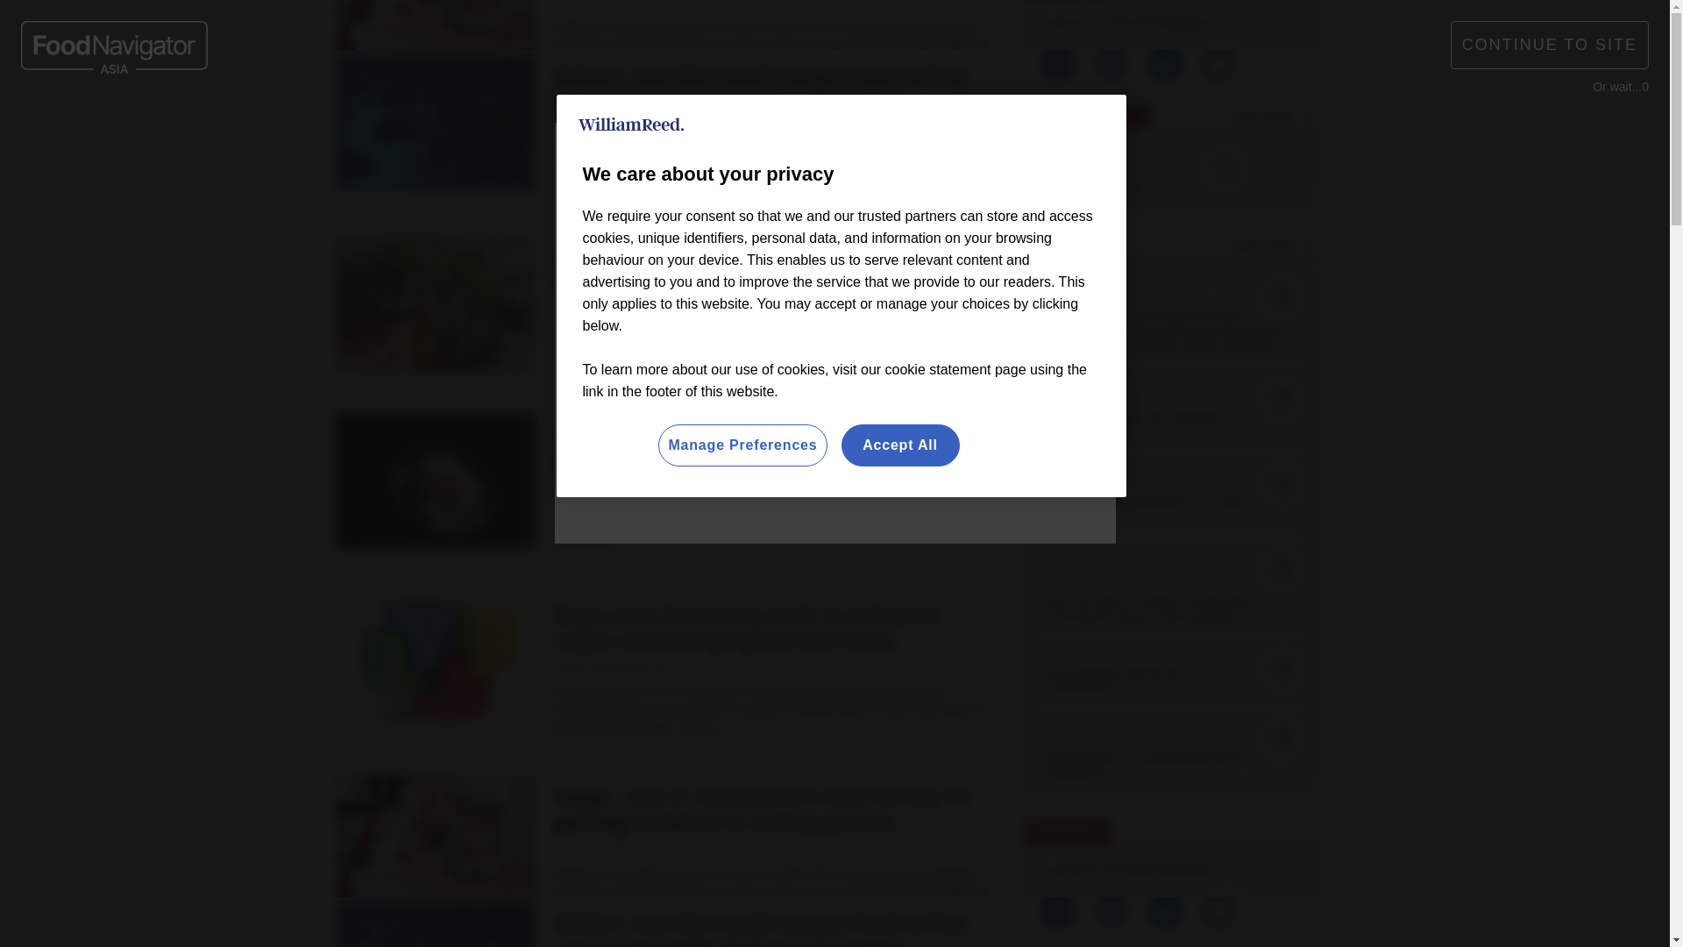 The width and height of the screenshot is (1683, 947). What do you see at coordinates (870, 26) in the screenshot?
I see `ASIA` at bounding box center [870, 26].